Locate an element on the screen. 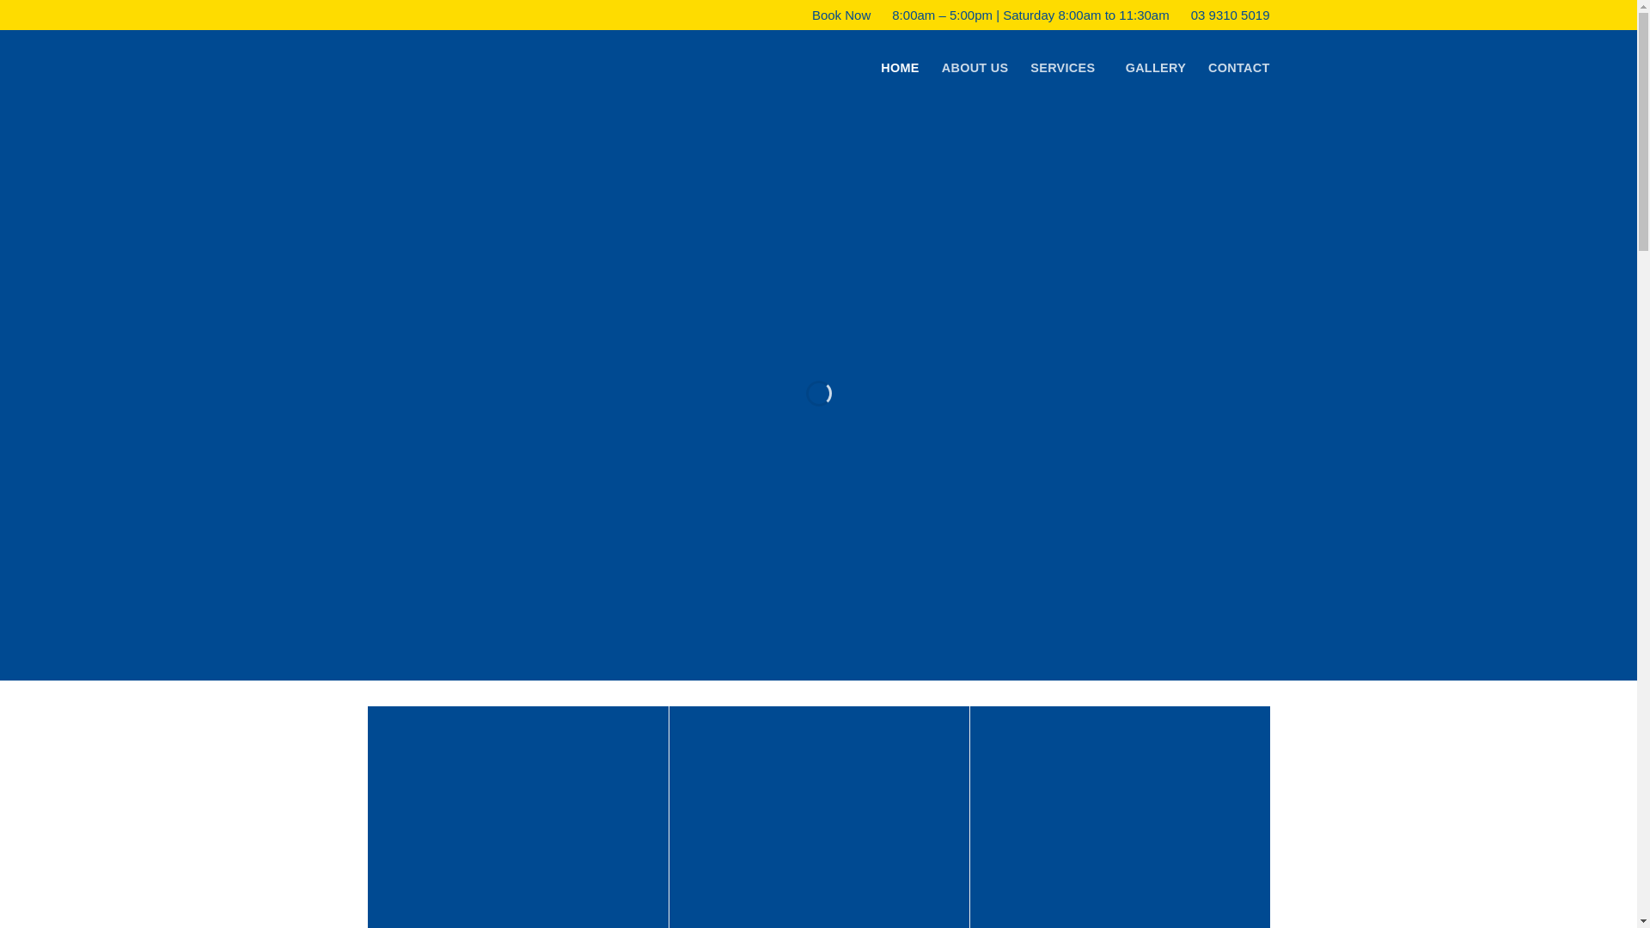  CONTACT is located at coordinates (1239, 69).